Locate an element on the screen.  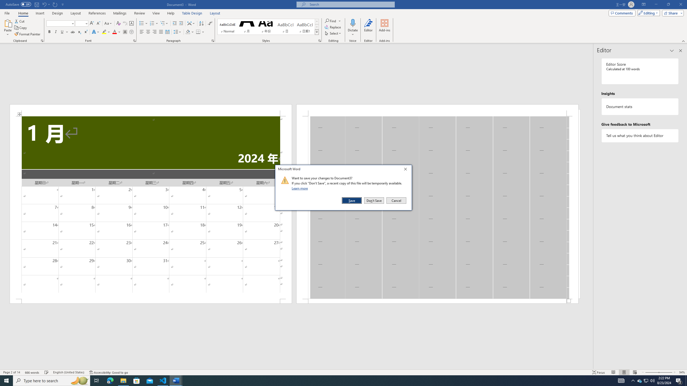
Format Painter is located at coordinates (28, 34).